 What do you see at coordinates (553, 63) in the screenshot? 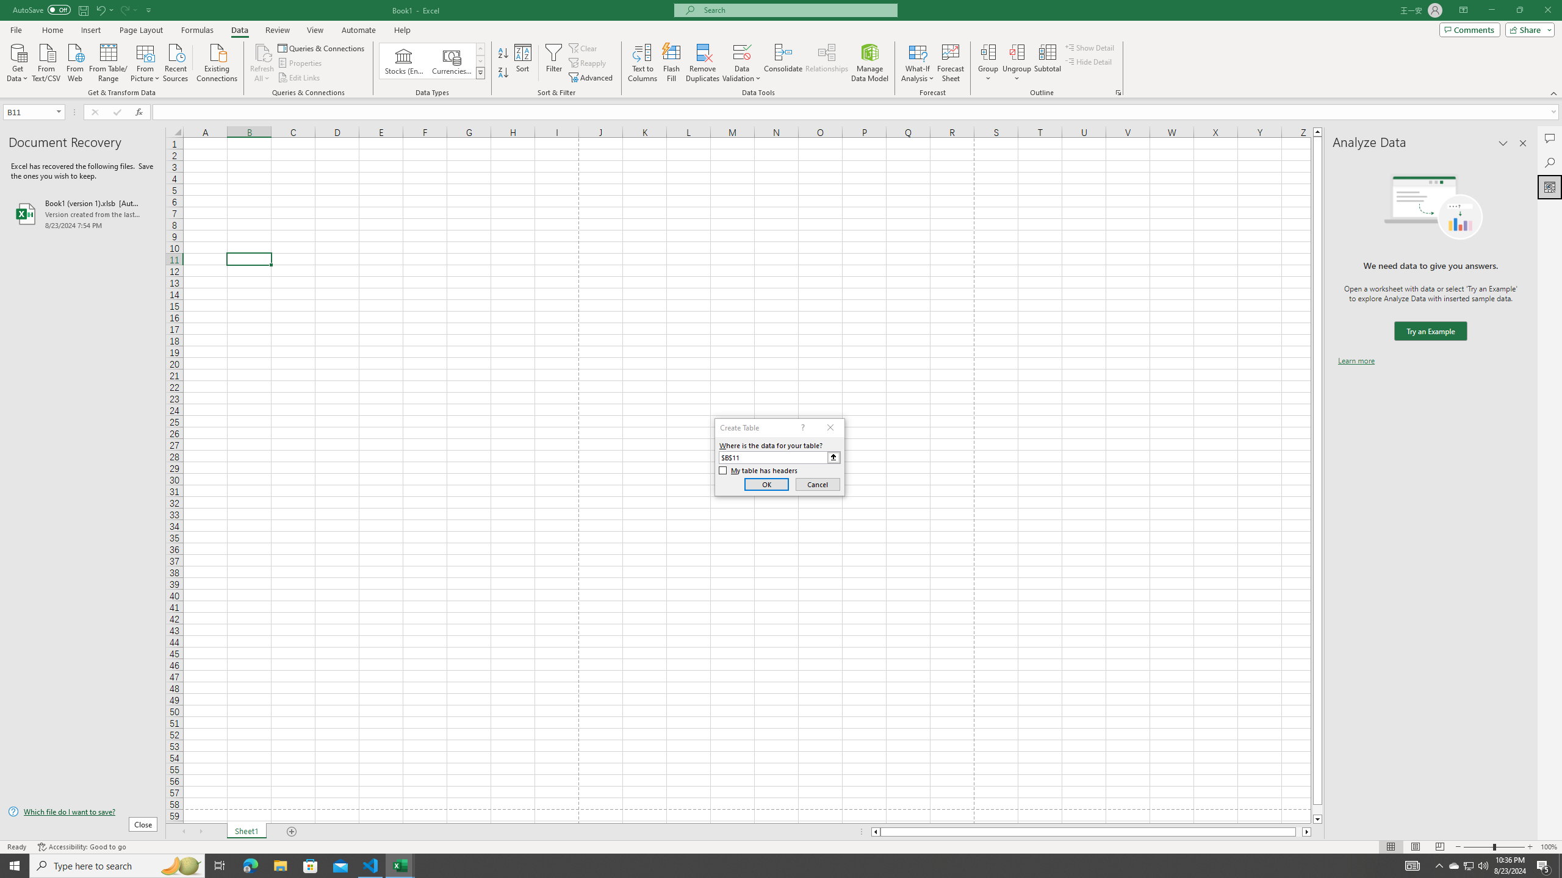
I see `Filter` at bounding box center [553, 63].